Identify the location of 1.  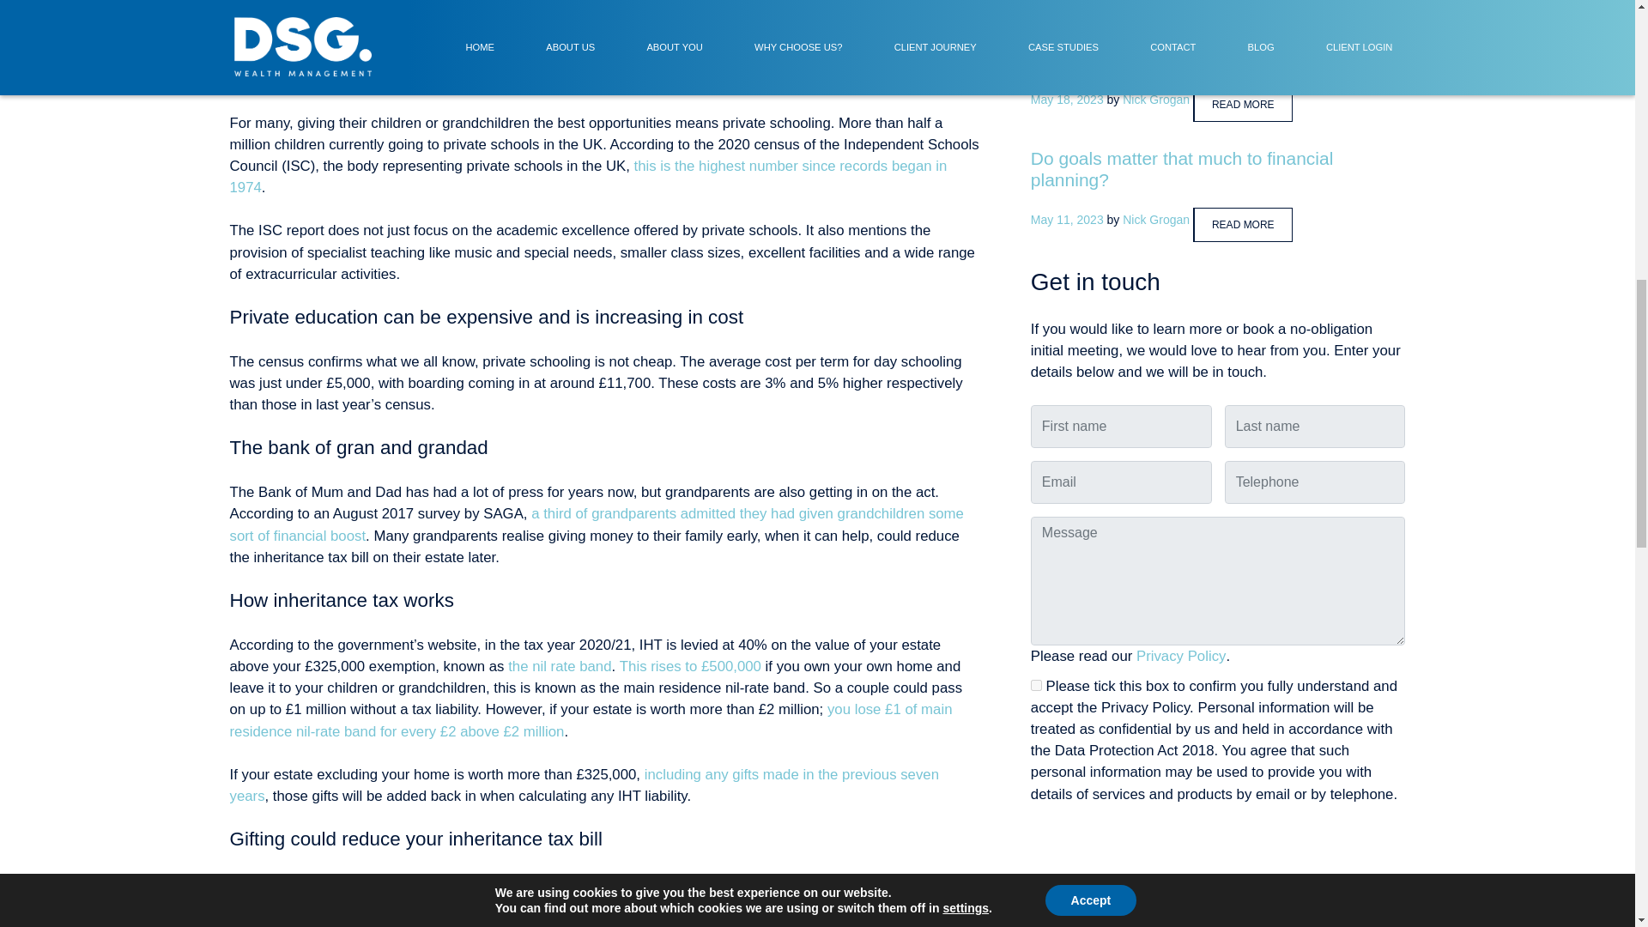
(1036, 685).